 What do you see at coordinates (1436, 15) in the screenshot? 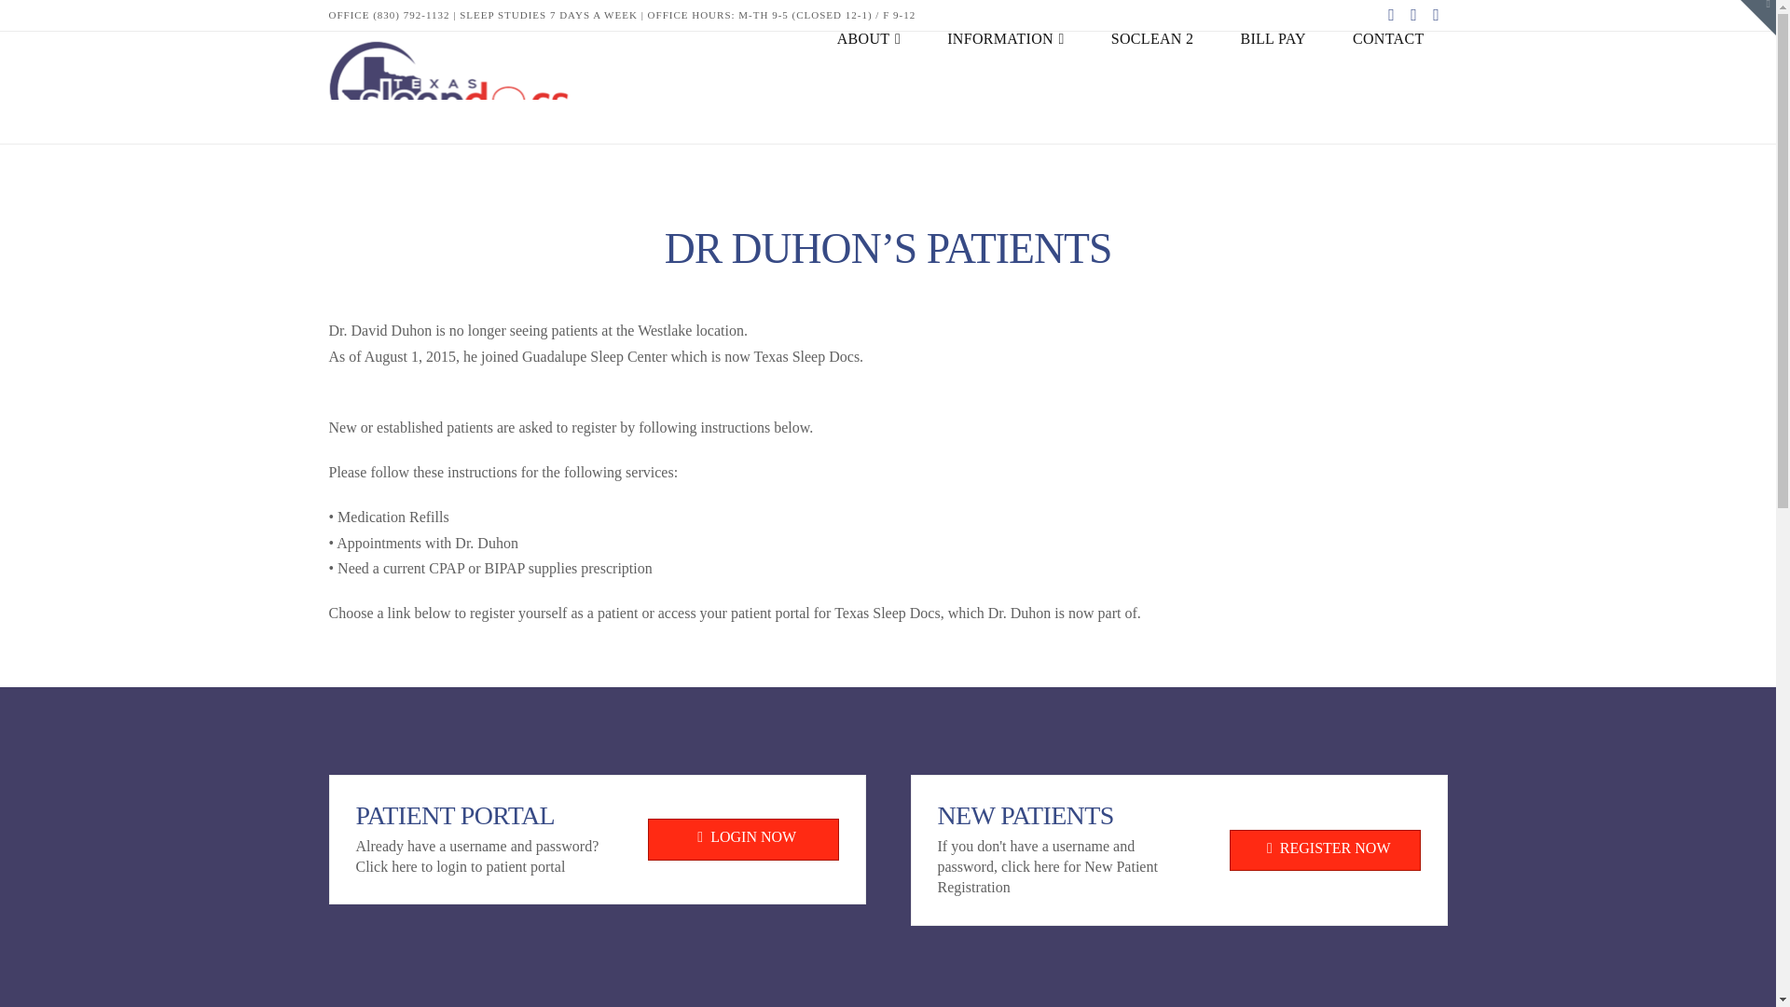
I see `LinkedIn` at bounding box center [1436, 15].